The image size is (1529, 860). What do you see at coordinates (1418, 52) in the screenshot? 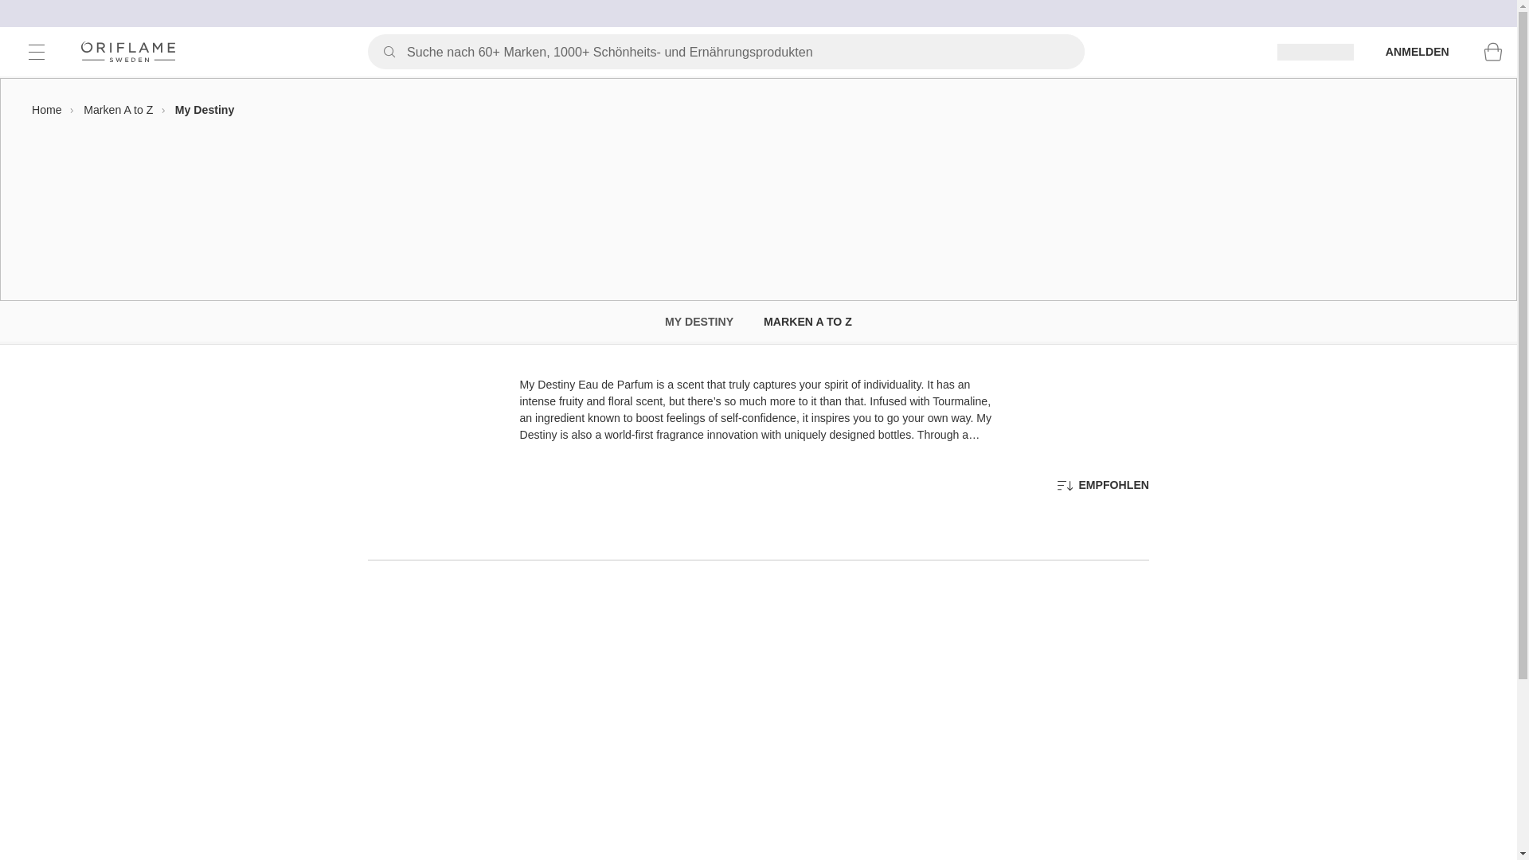
I see `ANMELDEN` at bounding box center [1418, 52].